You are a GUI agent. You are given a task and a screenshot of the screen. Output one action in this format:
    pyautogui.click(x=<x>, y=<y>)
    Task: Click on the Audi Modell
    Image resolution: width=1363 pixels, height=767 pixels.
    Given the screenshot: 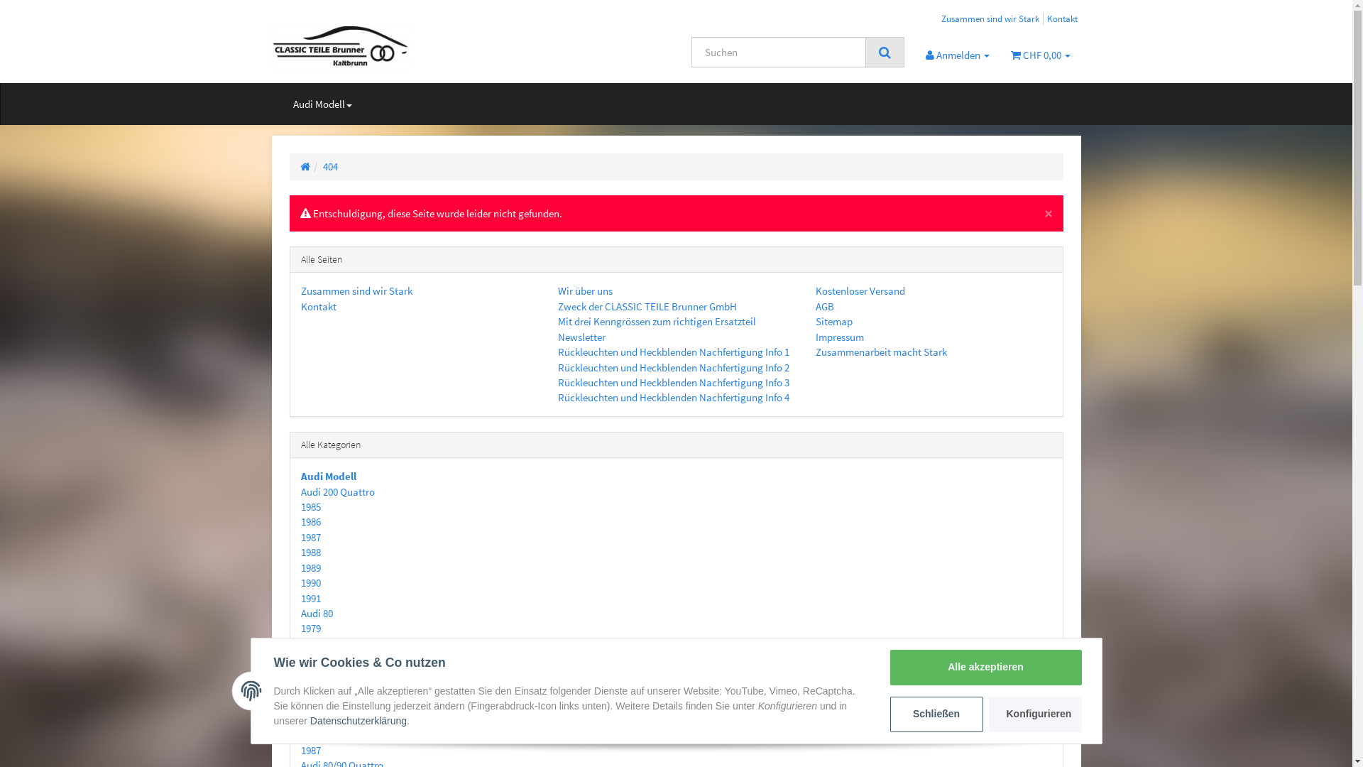 What is the action you would take?
    pyautogui.click(x=329, y=476)
    